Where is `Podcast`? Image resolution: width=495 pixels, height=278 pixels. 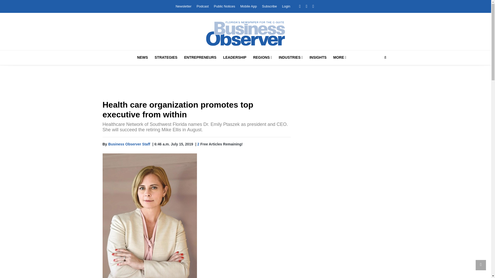
Podcast is located at coordinates (203, 6).